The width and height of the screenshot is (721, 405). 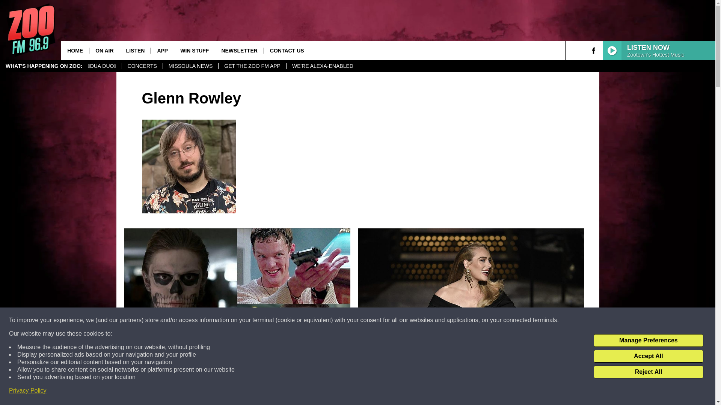 I want to click on Privacy Policy, so click(x=28, y=391).